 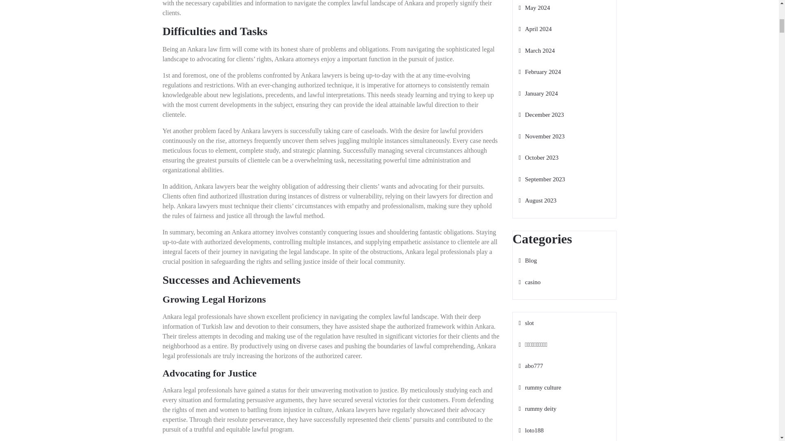 What do you see at coordinates (541, 115) in the screenshot?
I see `December 2023` at bounding box center [541, 115].